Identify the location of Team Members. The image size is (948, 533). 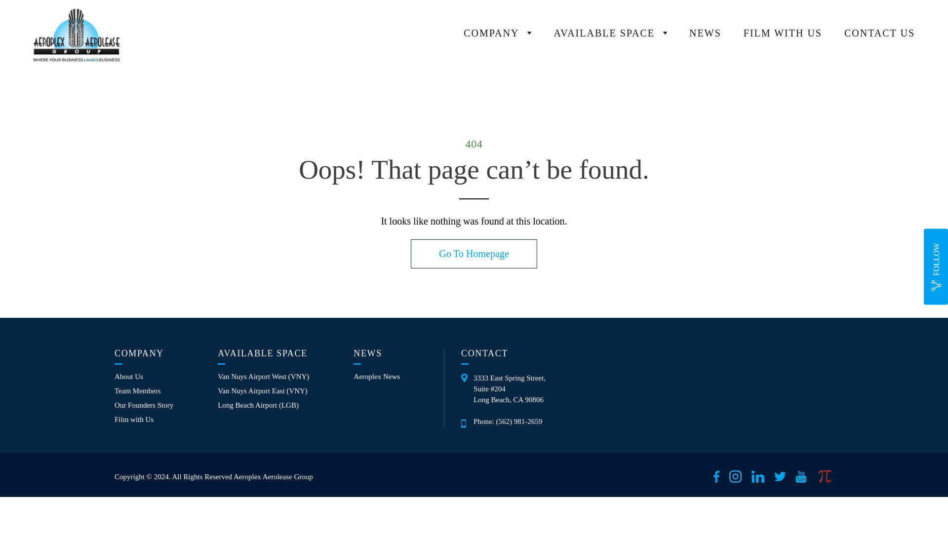
(138, 391).